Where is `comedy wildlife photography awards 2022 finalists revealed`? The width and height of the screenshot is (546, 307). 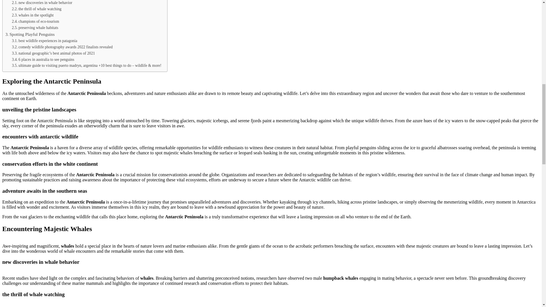 comedy wildlife photography awards 2022 finalists revealed is located at coordinates (62, 47).